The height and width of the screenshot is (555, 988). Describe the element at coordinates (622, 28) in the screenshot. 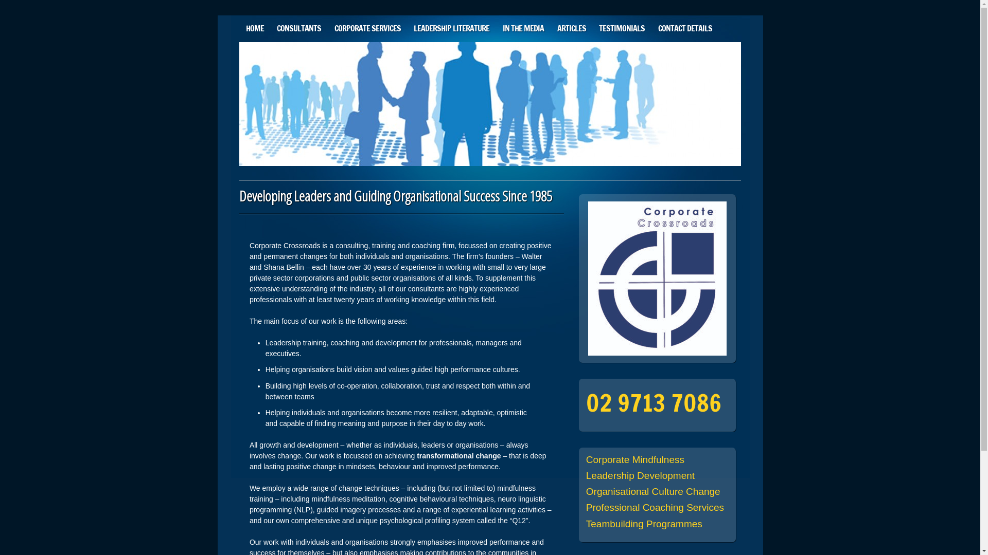

I see `TESTIMONIALS` at that location.